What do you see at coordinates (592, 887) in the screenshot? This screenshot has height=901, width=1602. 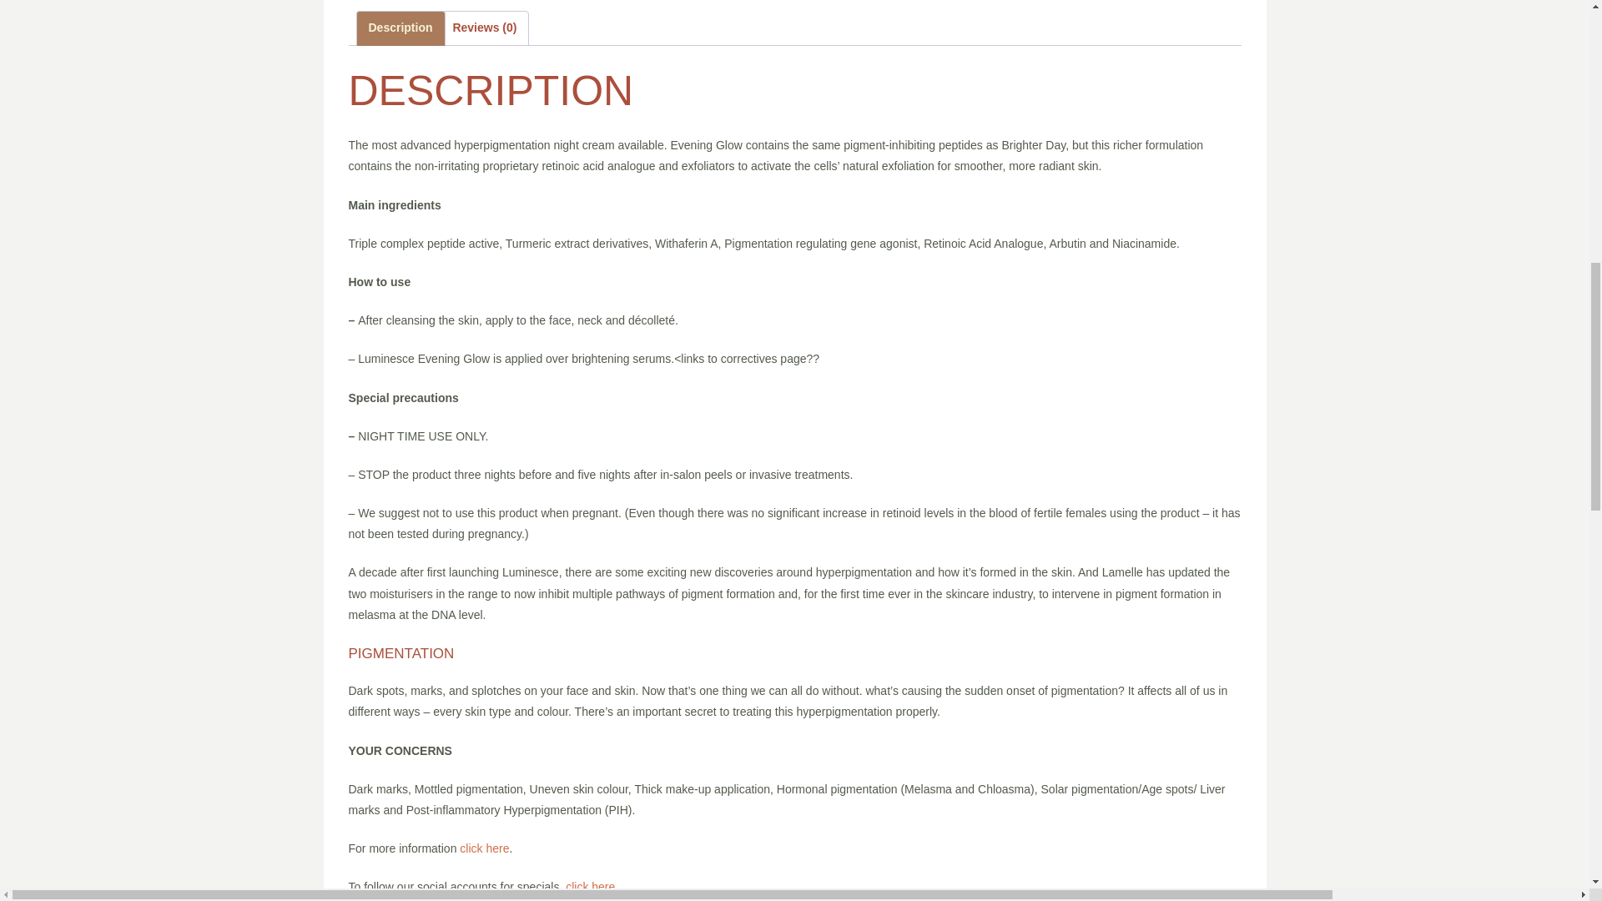 I see `click here.` at bounding box center [592, 887].